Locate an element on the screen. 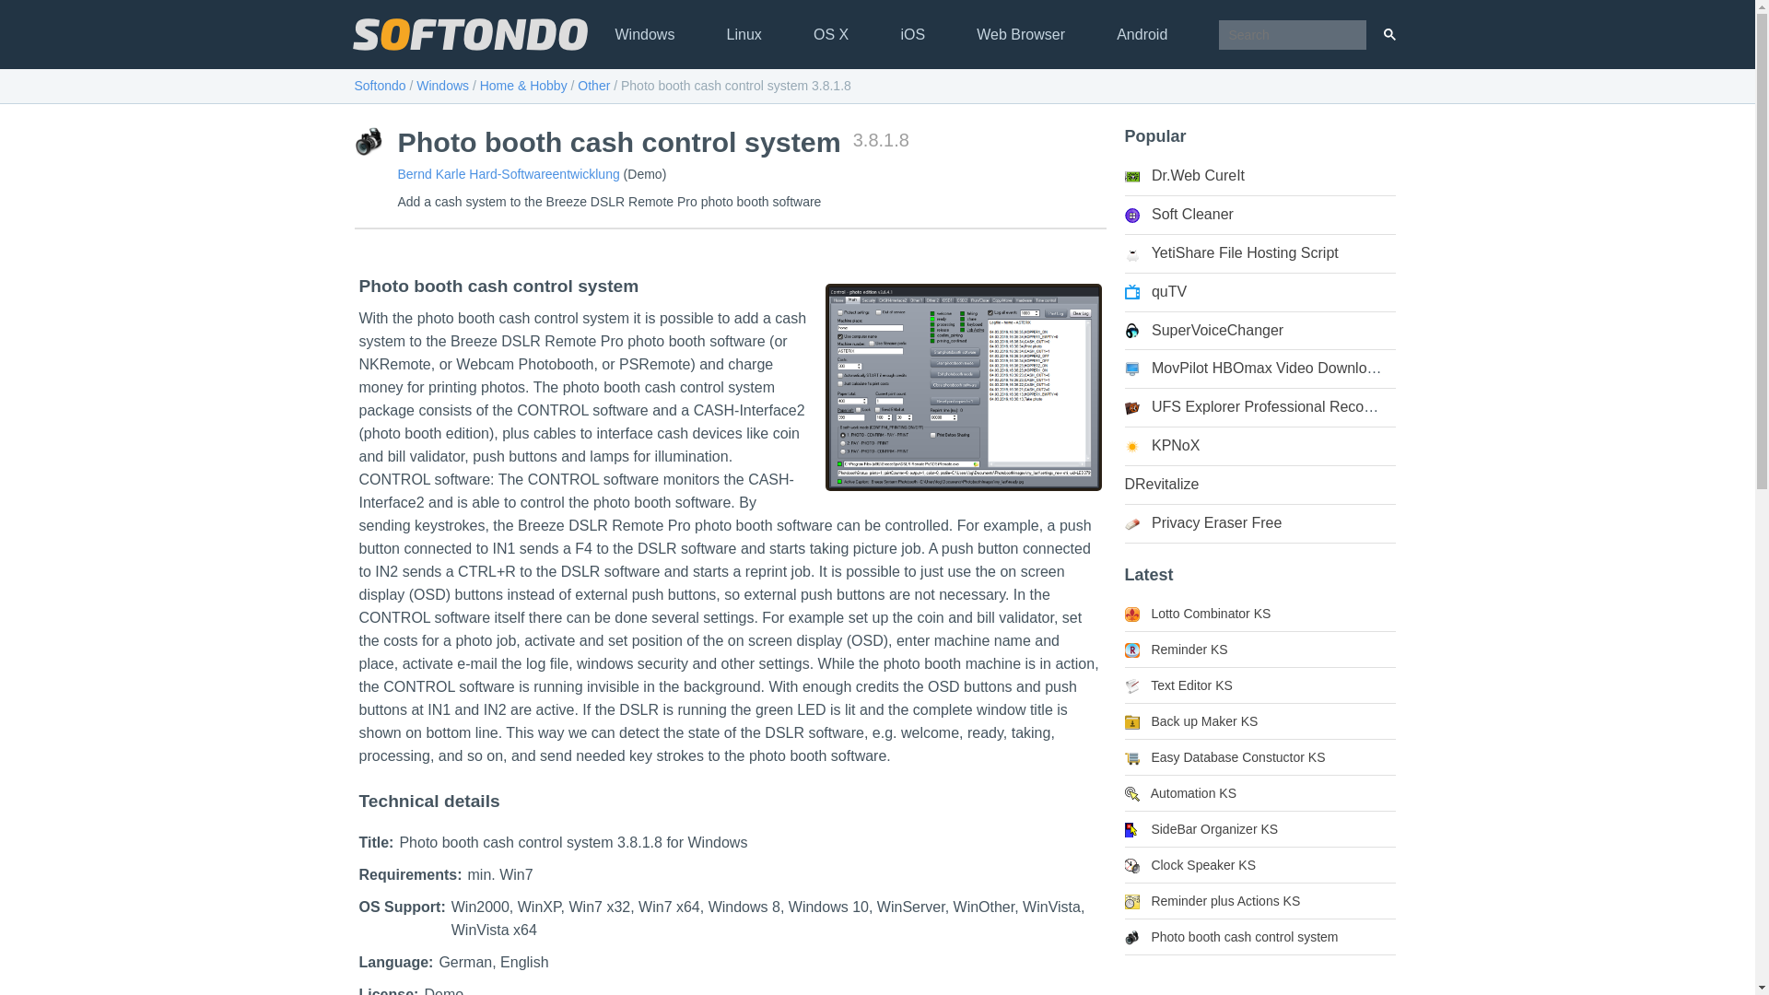 The height and width of the screenshot is (995, 1769). iOS is located at coordinates (912, 35).